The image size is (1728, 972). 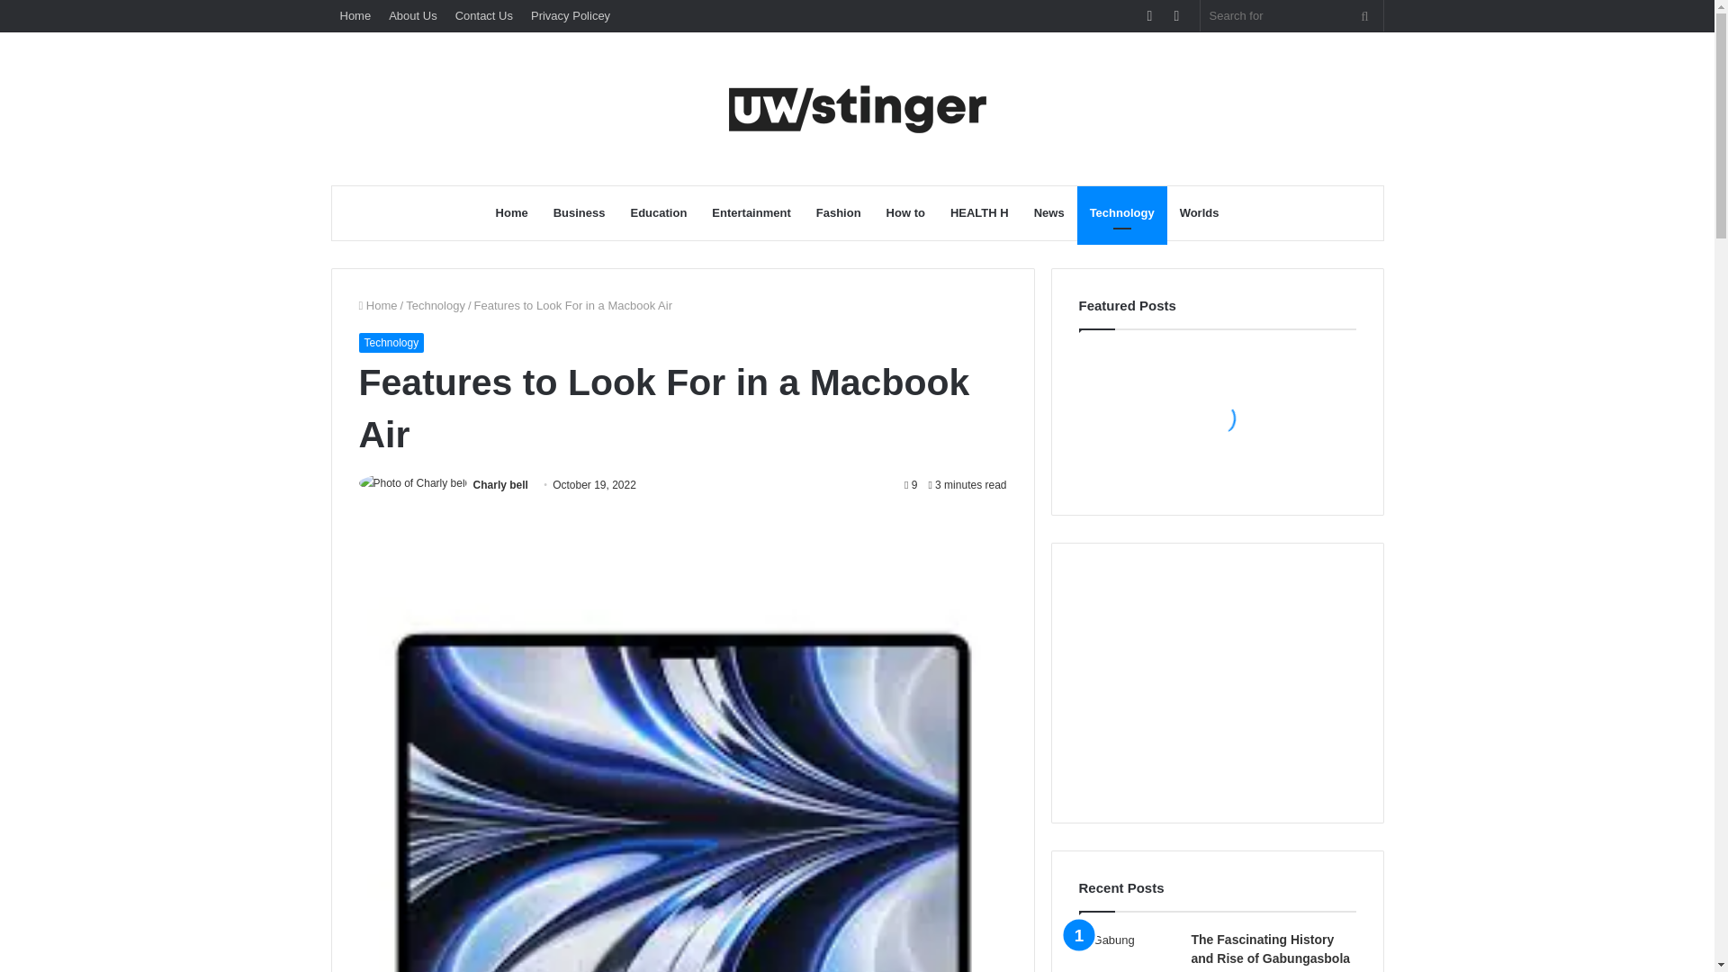 What do you see at coordinates (1199, 212) in the screenshot?
I see `Worlds` at bounding box center [1199, 212].